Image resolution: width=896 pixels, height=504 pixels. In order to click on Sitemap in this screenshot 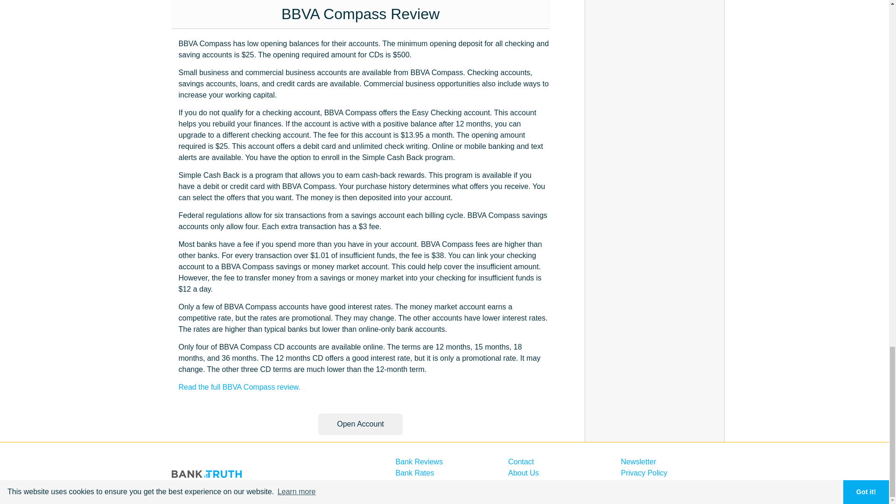, I will do `click(522, 484)`.